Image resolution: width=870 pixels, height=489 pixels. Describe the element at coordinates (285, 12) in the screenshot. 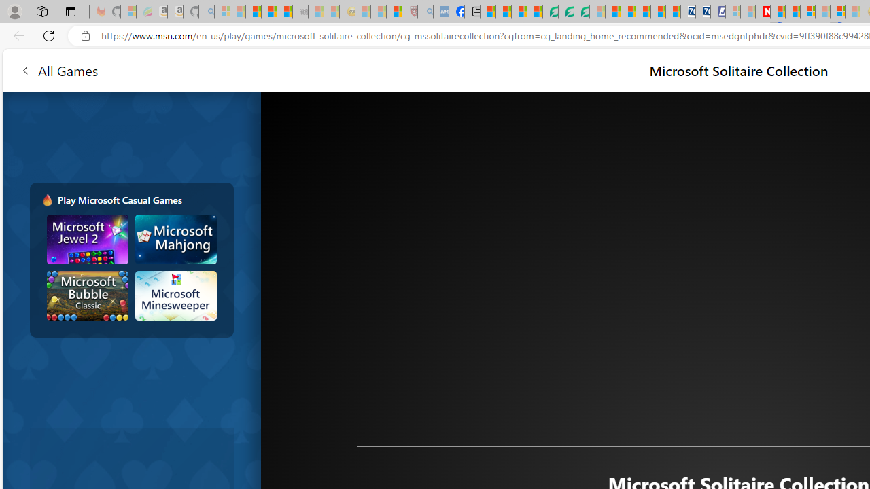

I see `New Report Confirms 2023 Was Record Hot | Watch` at that location.